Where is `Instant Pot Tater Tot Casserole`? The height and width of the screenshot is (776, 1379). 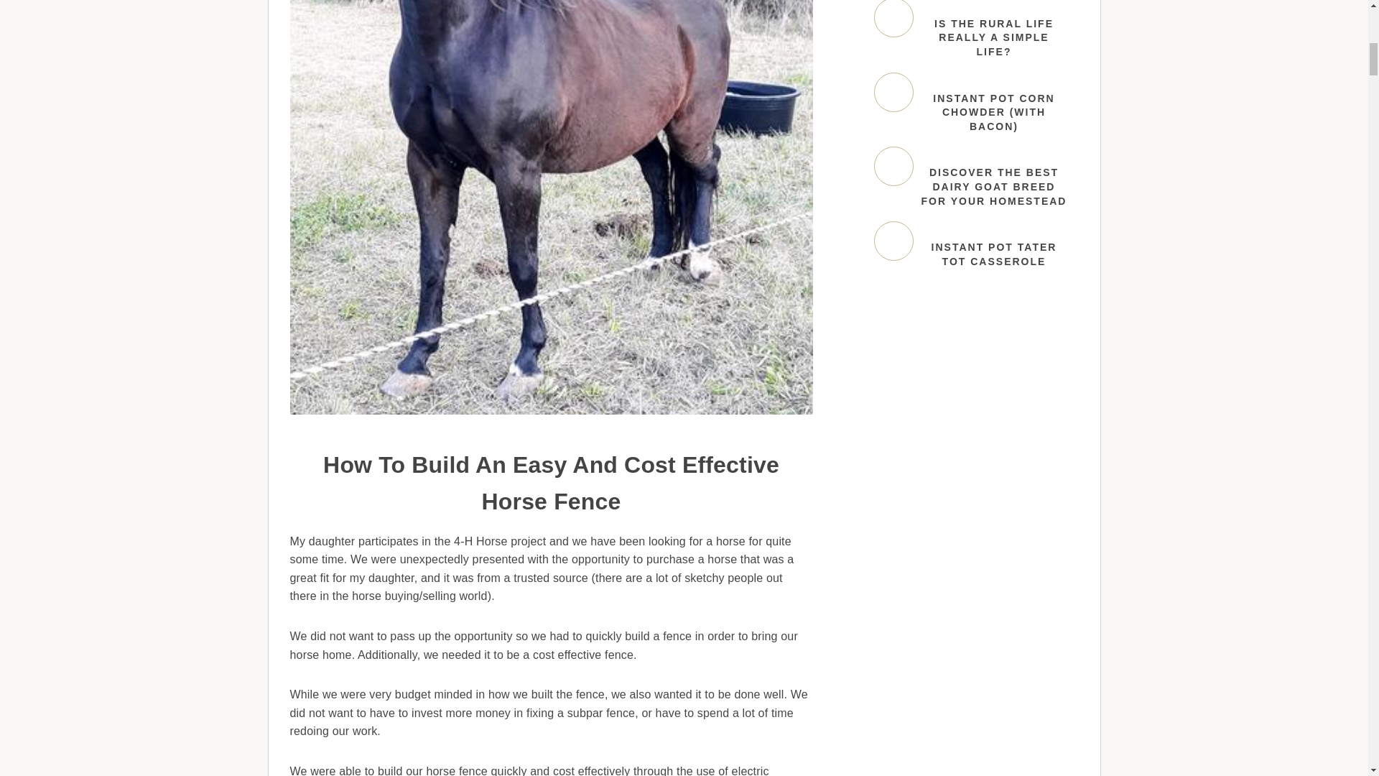
Instant Pot Tater Tot Casserole is located at coordinates (893, 240).